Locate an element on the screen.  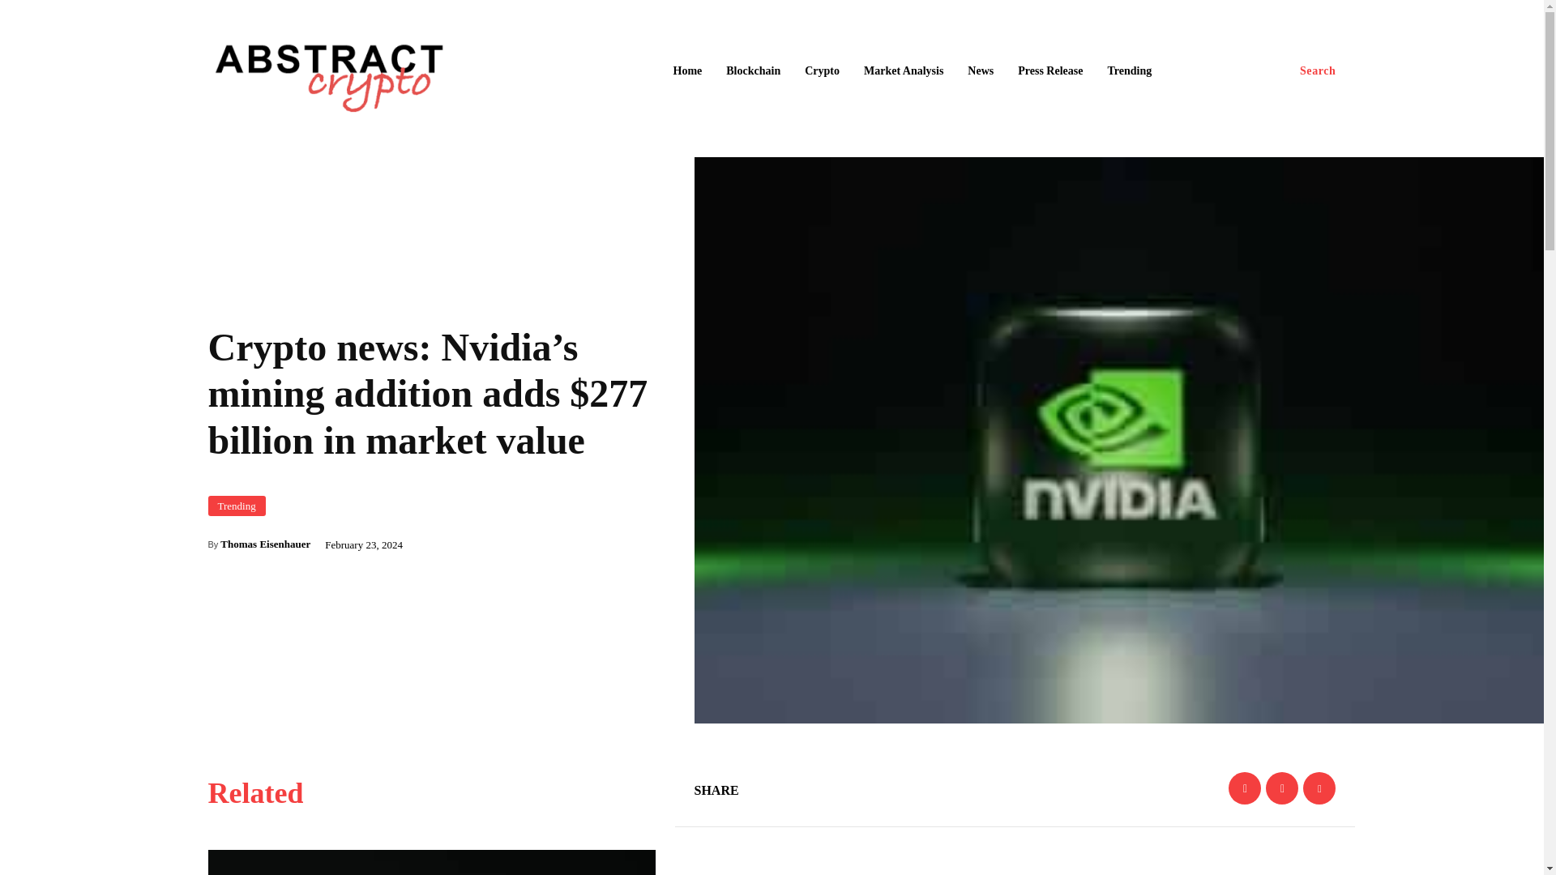
Market Analysis is located at coordinates (903, 71).